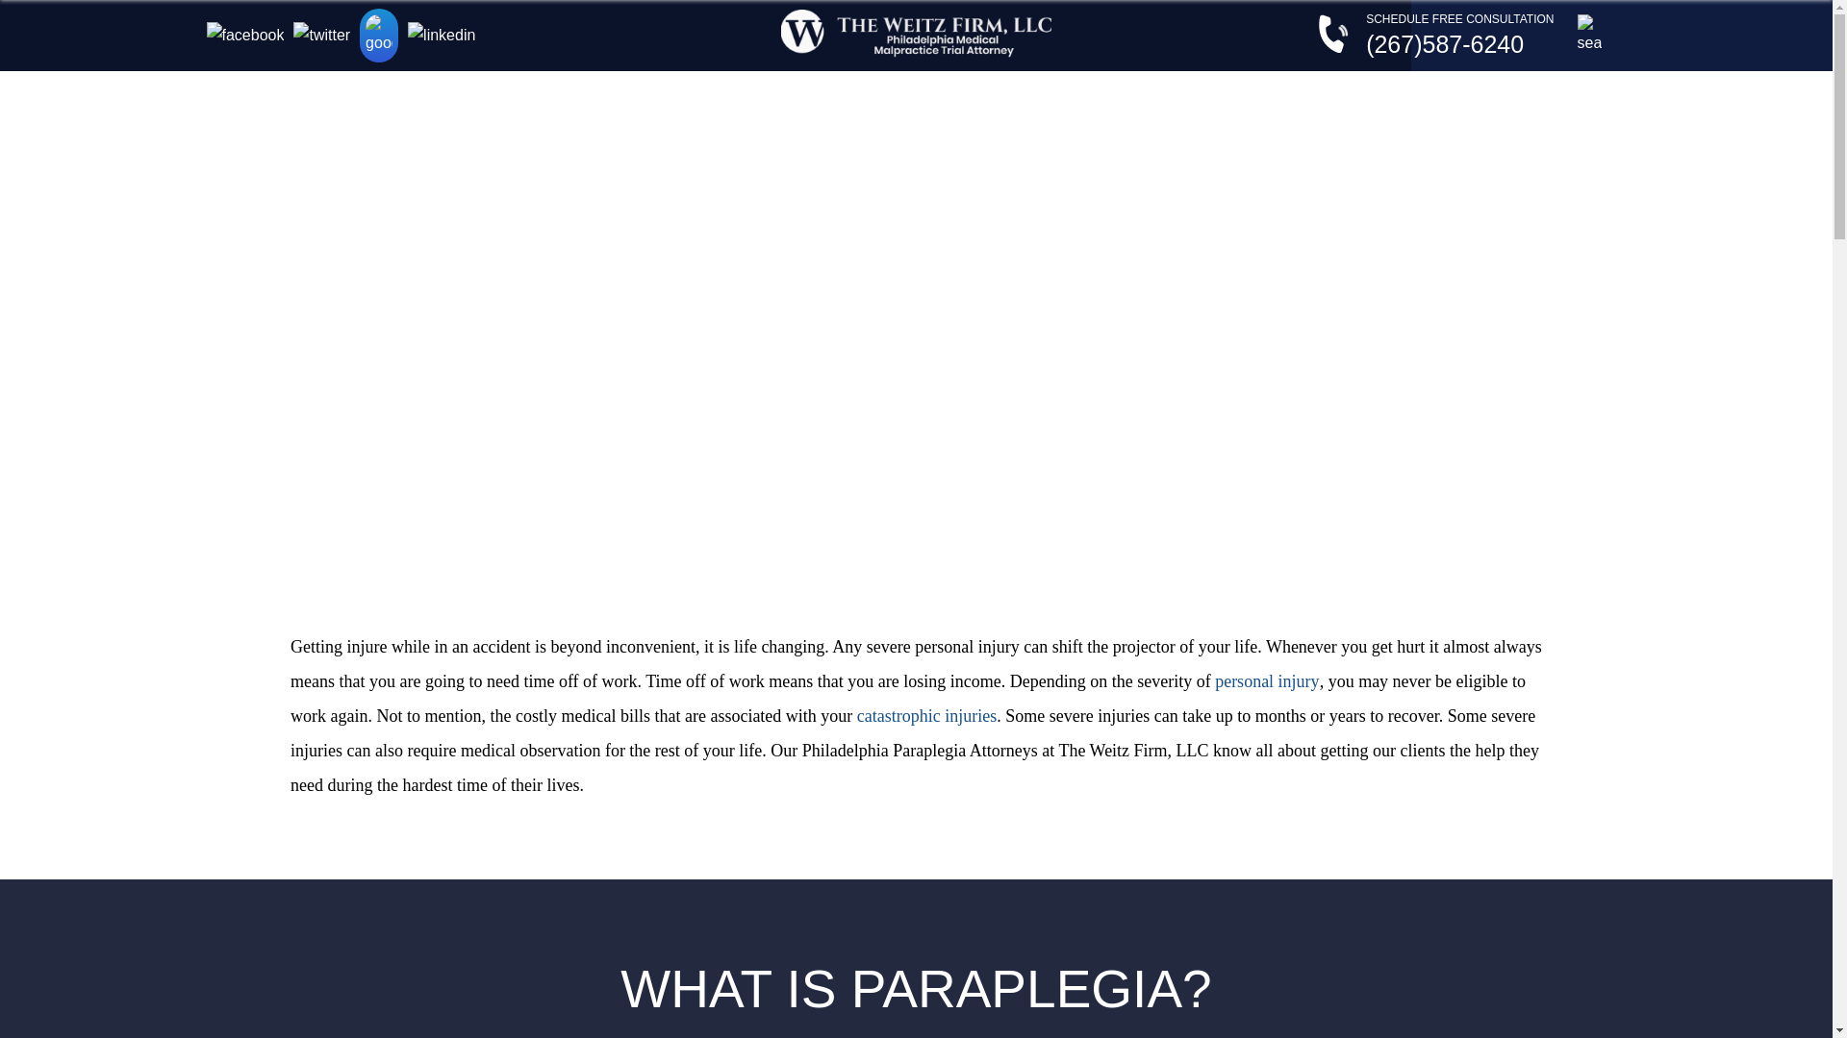  What do you see at coordinates (1116, 96) in the screenshot?
I see `Verdicts And Settlements` at bounding box center [1116, 96].